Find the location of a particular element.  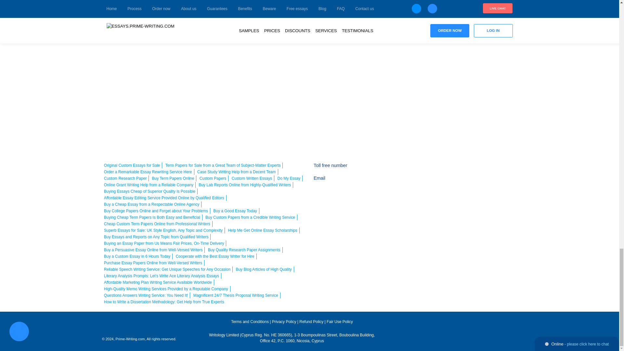

Credit cards by Diners Club is located at coordinates (449, 182).